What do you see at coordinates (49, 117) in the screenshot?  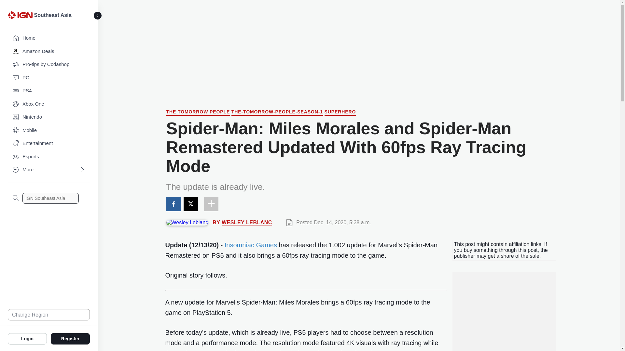 I see `Nintendo` at bounding box center [49, 117].